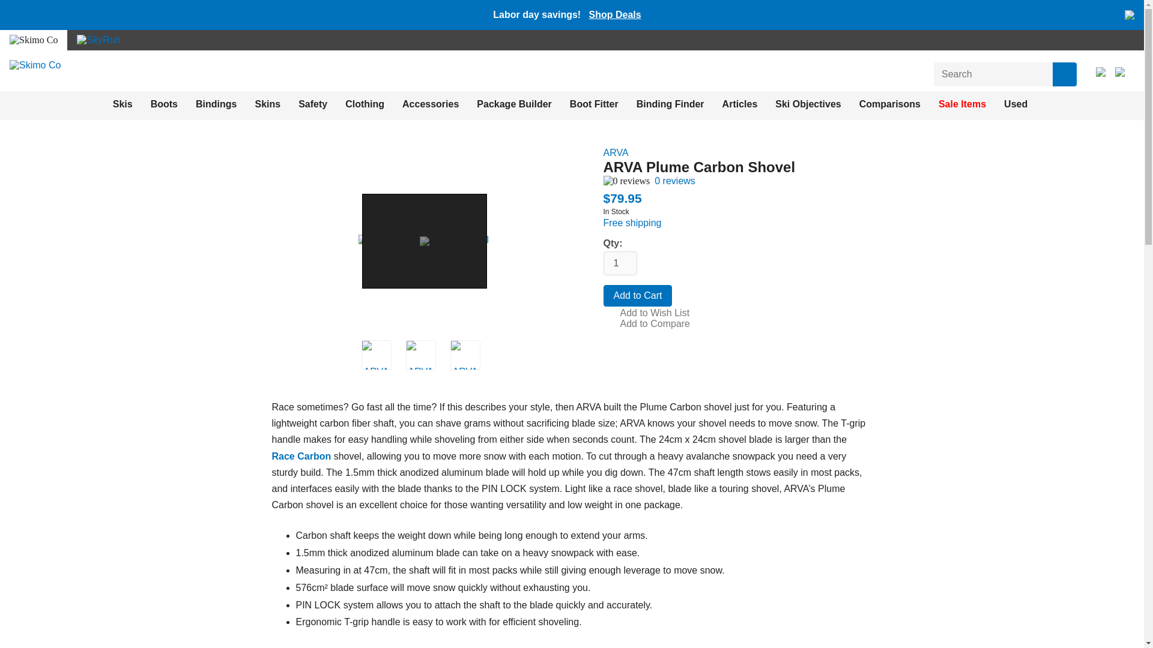 This screenshot has width=1153, height=648. I want to click on ARVA Plume Carbon Shovel, so click(424, 240).